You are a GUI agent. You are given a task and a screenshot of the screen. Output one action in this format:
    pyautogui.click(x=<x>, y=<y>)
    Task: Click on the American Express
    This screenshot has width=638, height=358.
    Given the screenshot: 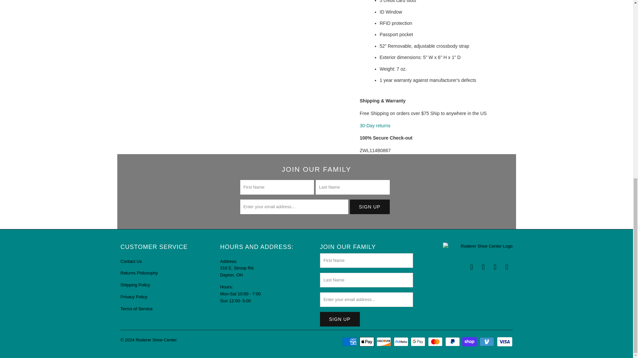 What is the action you would take?
    pyautogui.click(x=350, y=342)
    